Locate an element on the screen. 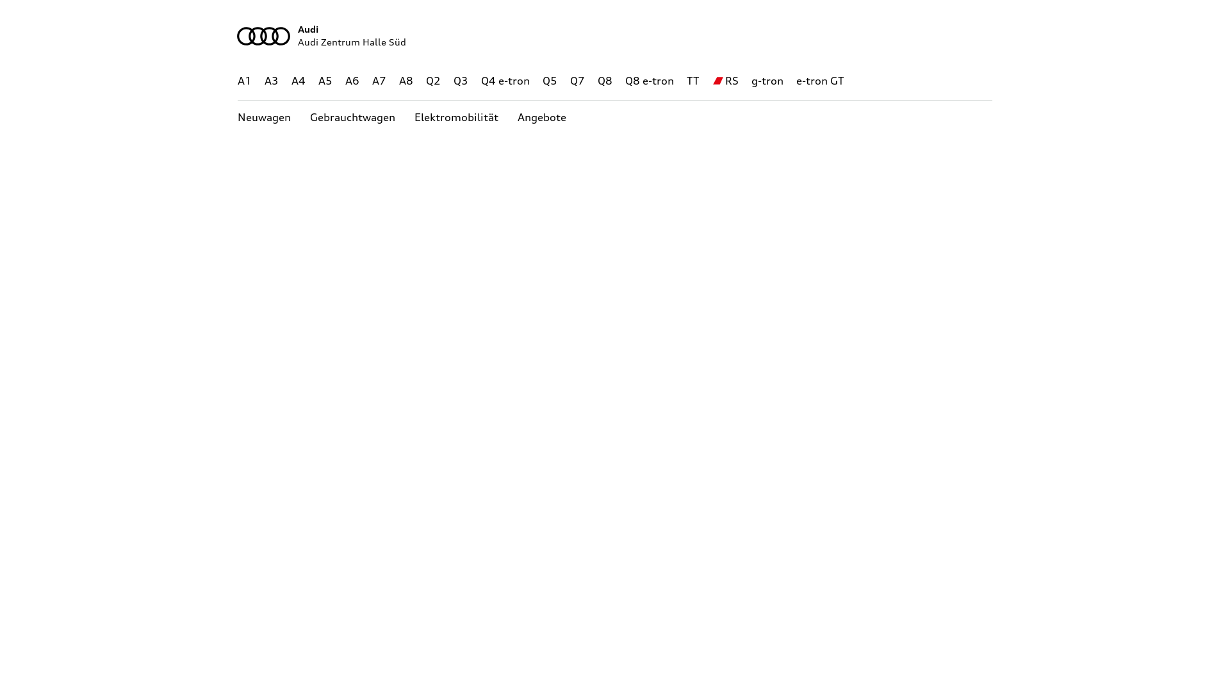  Q8 is located at coordinates (605, 81).